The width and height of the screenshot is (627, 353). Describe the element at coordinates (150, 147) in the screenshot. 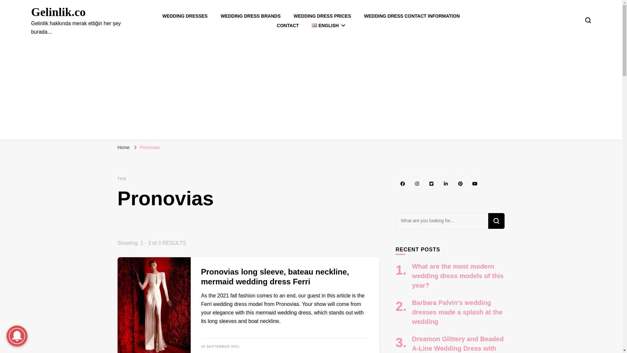

I see `Pronovias` at that location.